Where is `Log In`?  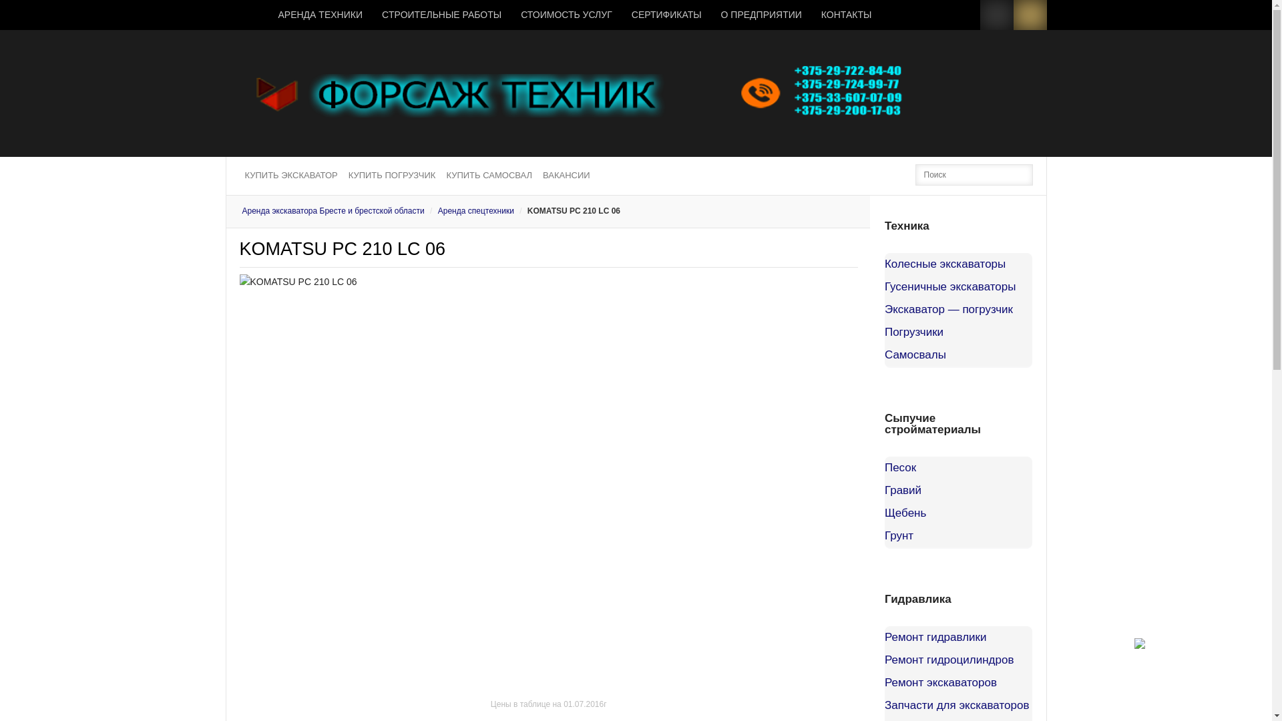 Log In is located at coordinates (673, 171).